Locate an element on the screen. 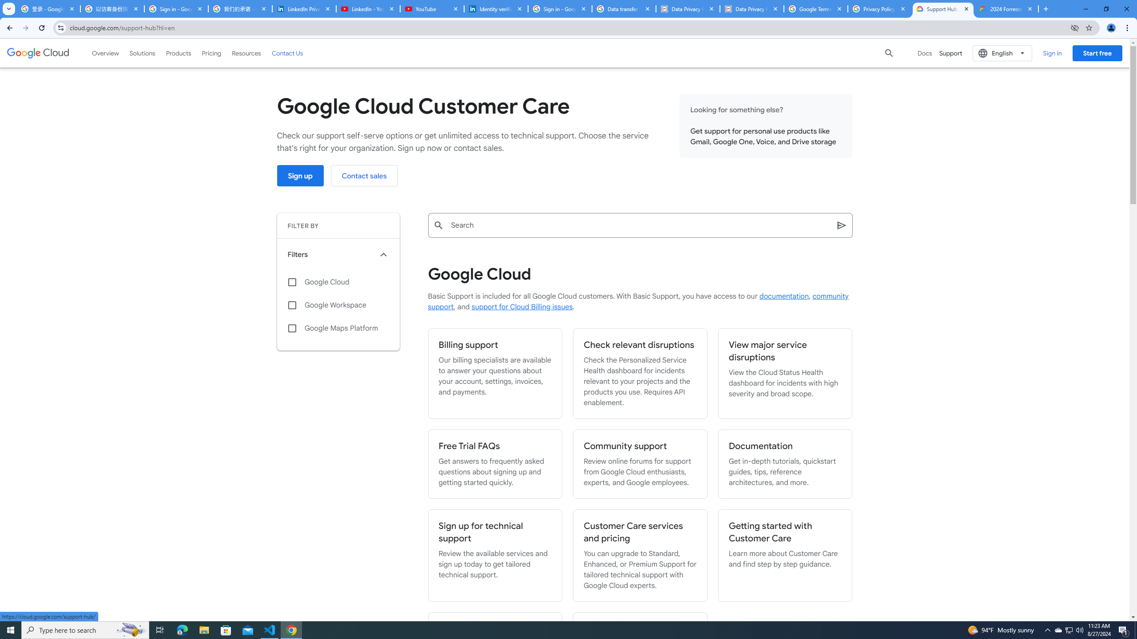 This screenshot has height=639, width=1137. Data Privacy Framework is located at coordinates (688, 9).